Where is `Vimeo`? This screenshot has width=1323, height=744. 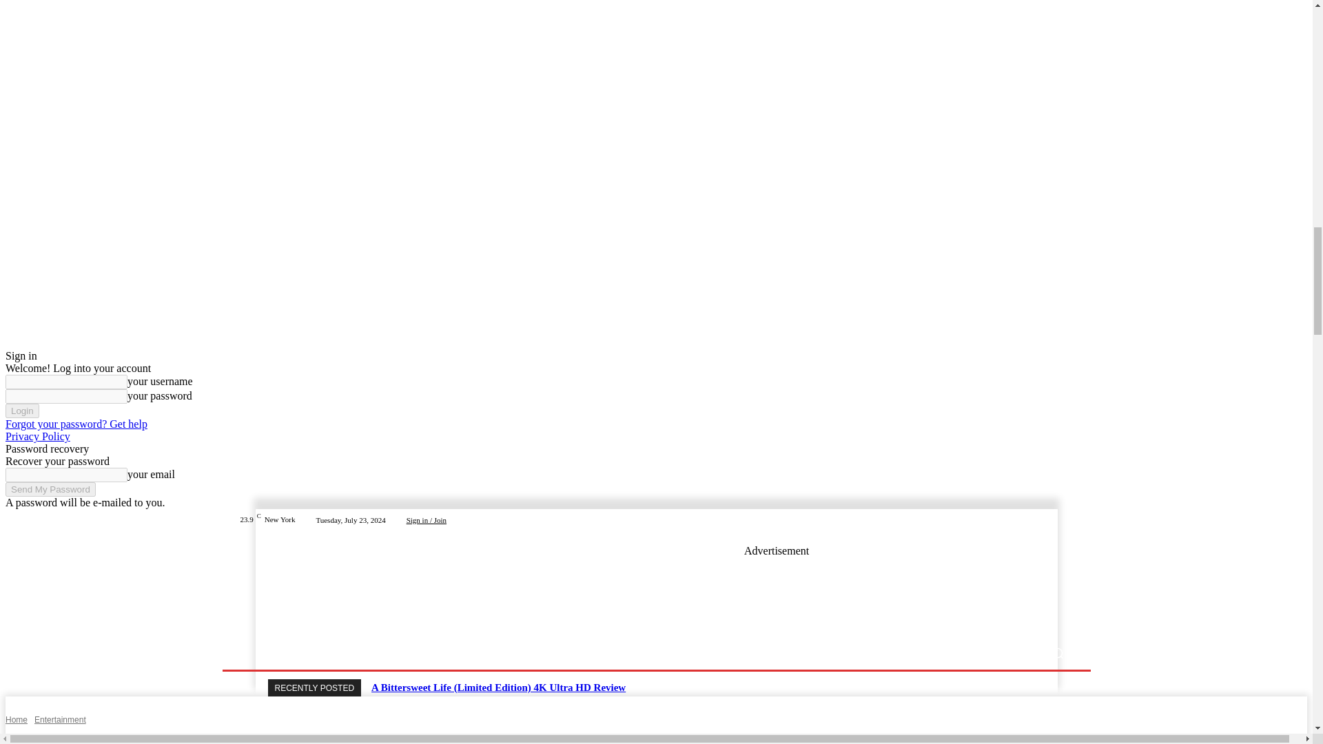
Vimeo is located at coordinates (1049, 519).